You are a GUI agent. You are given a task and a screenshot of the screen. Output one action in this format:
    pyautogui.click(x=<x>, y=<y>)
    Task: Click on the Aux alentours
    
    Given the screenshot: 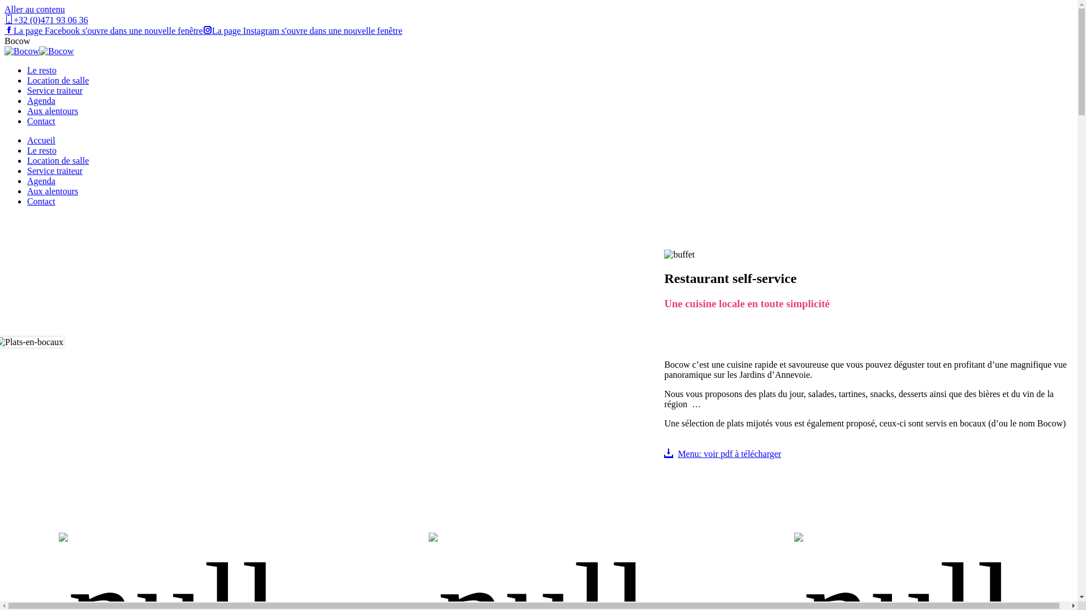 What is the action you would take?
    pyautogui.click(x=53, y=191)
    